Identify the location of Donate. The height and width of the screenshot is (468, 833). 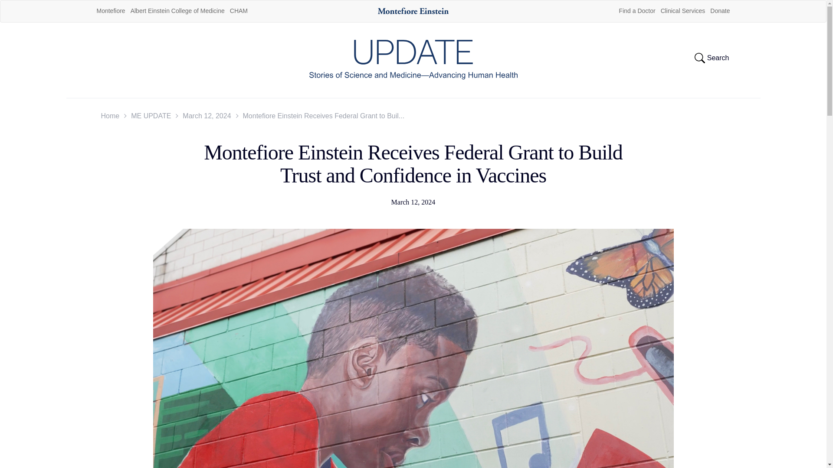
(719, 11).